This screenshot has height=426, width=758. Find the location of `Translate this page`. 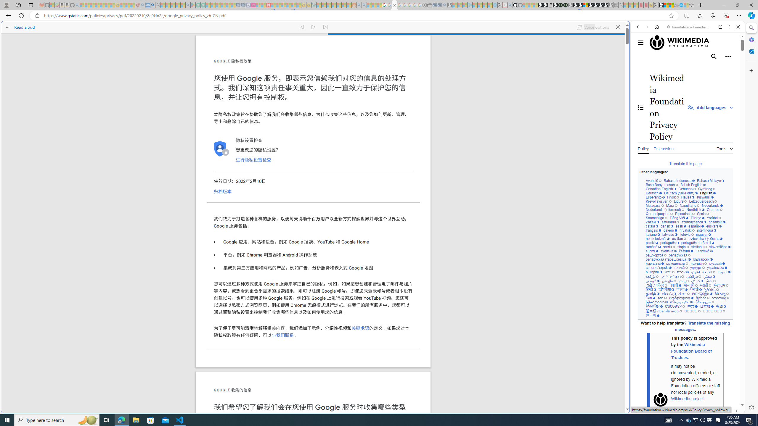

Translate this page is located at coordinates (685, 163).